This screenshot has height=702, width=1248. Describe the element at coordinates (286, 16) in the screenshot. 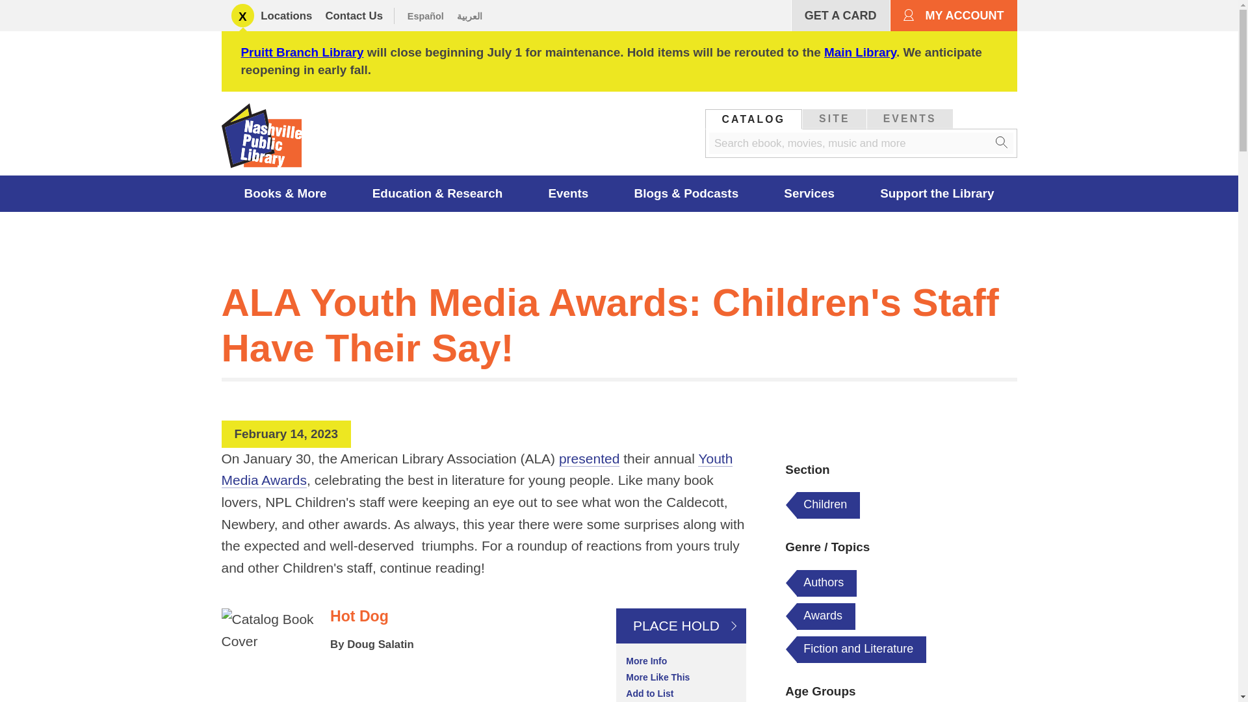

I see `Locations` at that location.